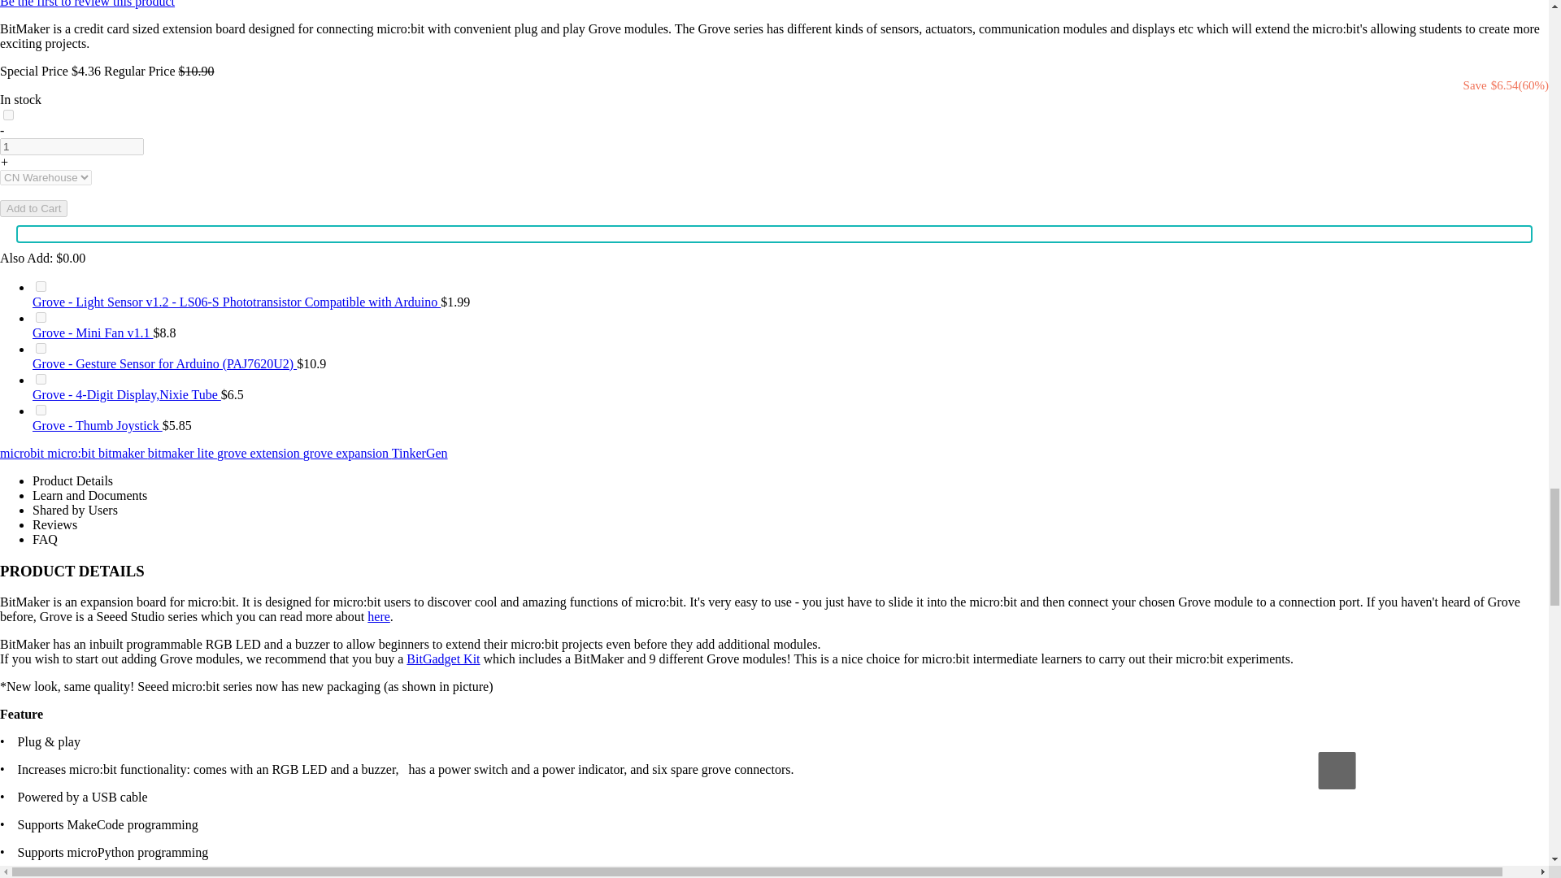  Describe the element at coordinates (8, 115) in the screenshot. I see `on` at that location.